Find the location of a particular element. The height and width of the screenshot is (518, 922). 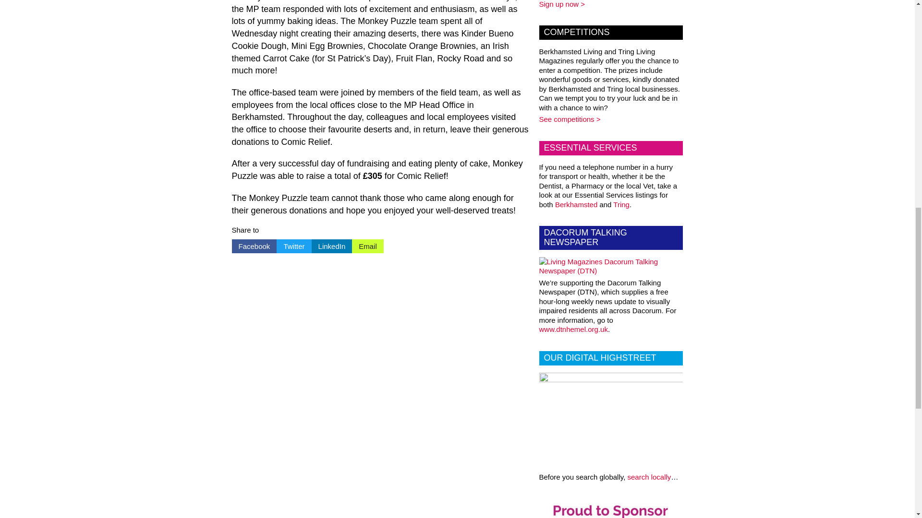

Email is located at coordinates (368, 246).